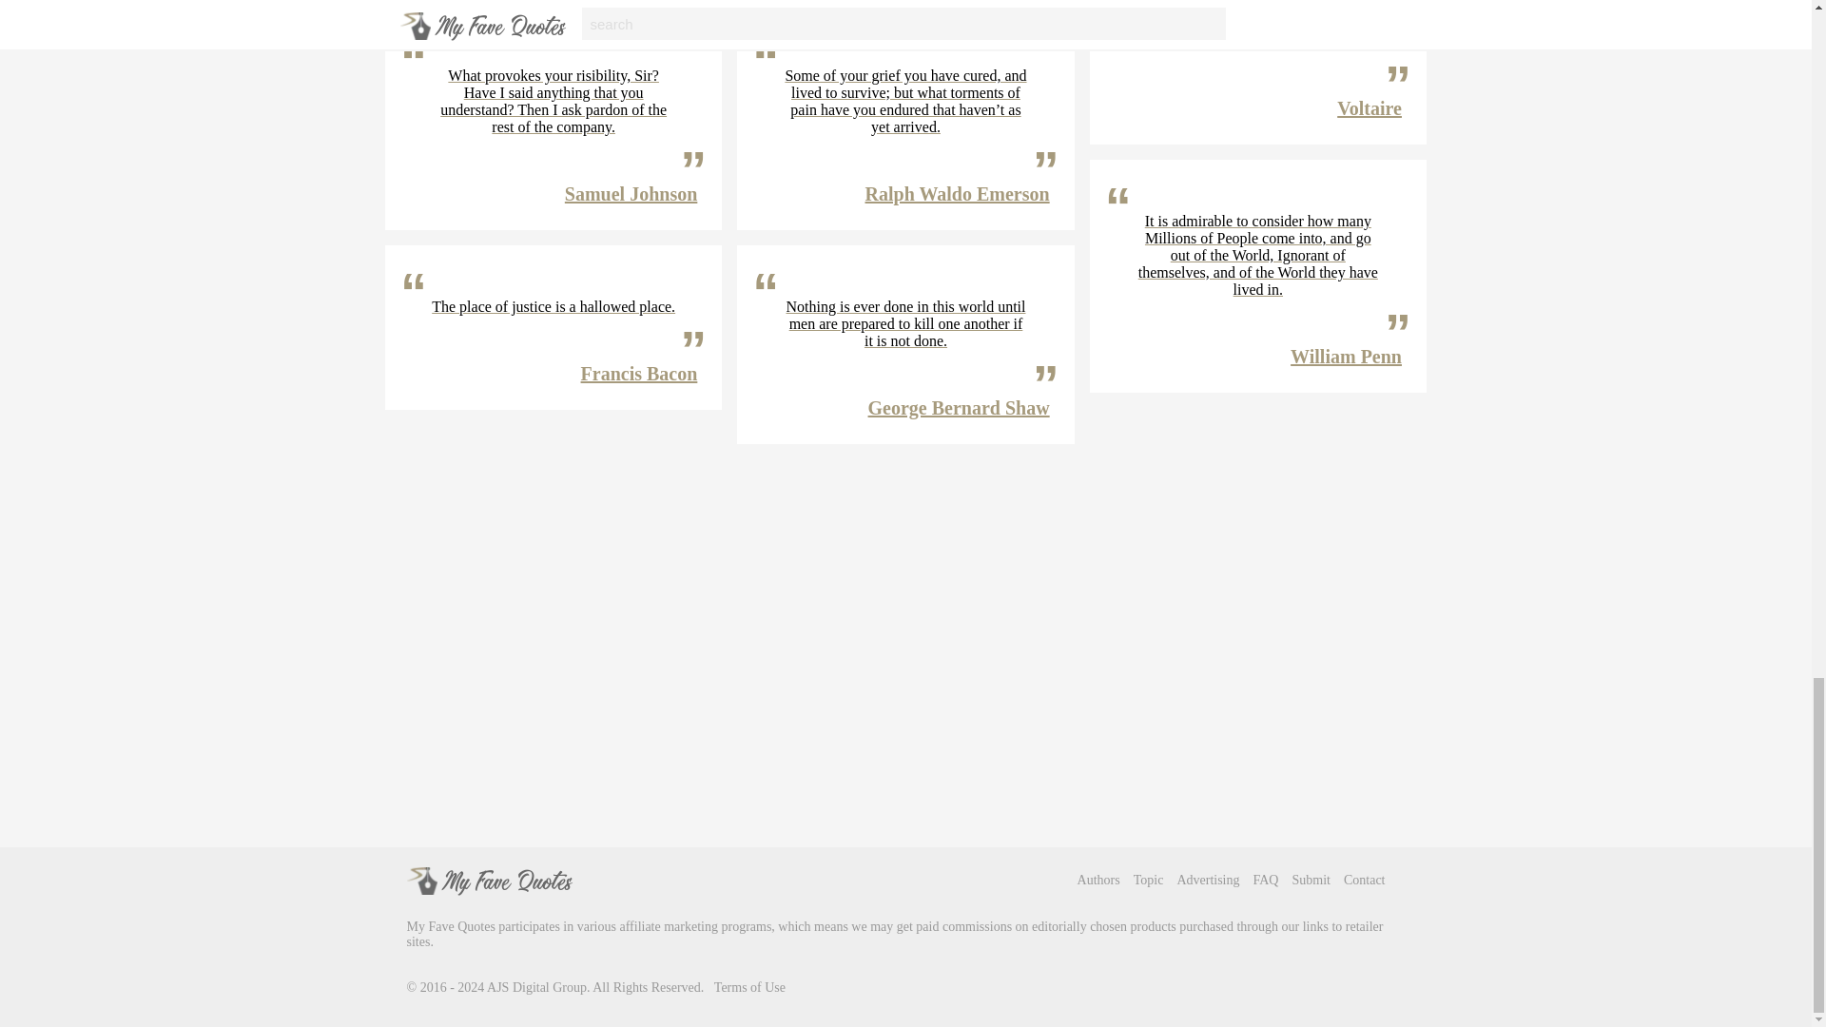 Image resolution: width=1826 pixels, height=1027 pixels. Describe the element at coordinates (631, 194) in the screenshot. I see `Samuel Johnson` at that location.